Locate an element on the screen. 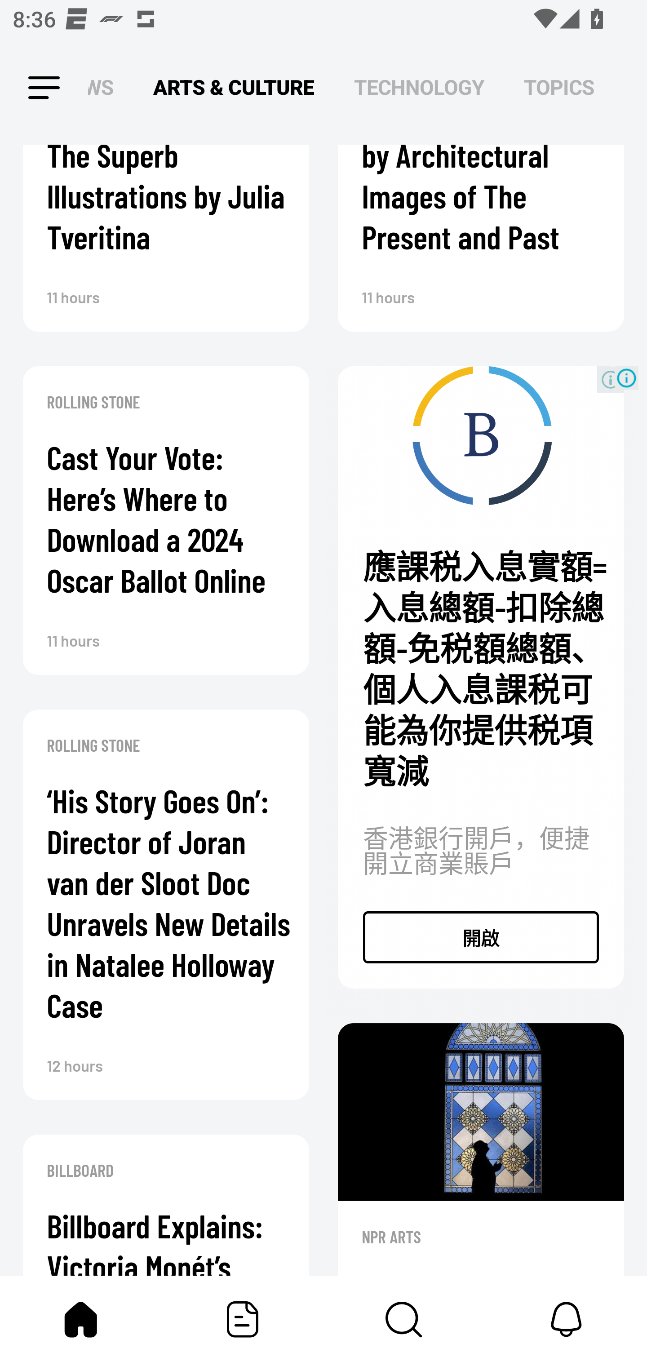 The image size is (647, 1366). TECHNOLOGY is located at coordinates (419, 88).